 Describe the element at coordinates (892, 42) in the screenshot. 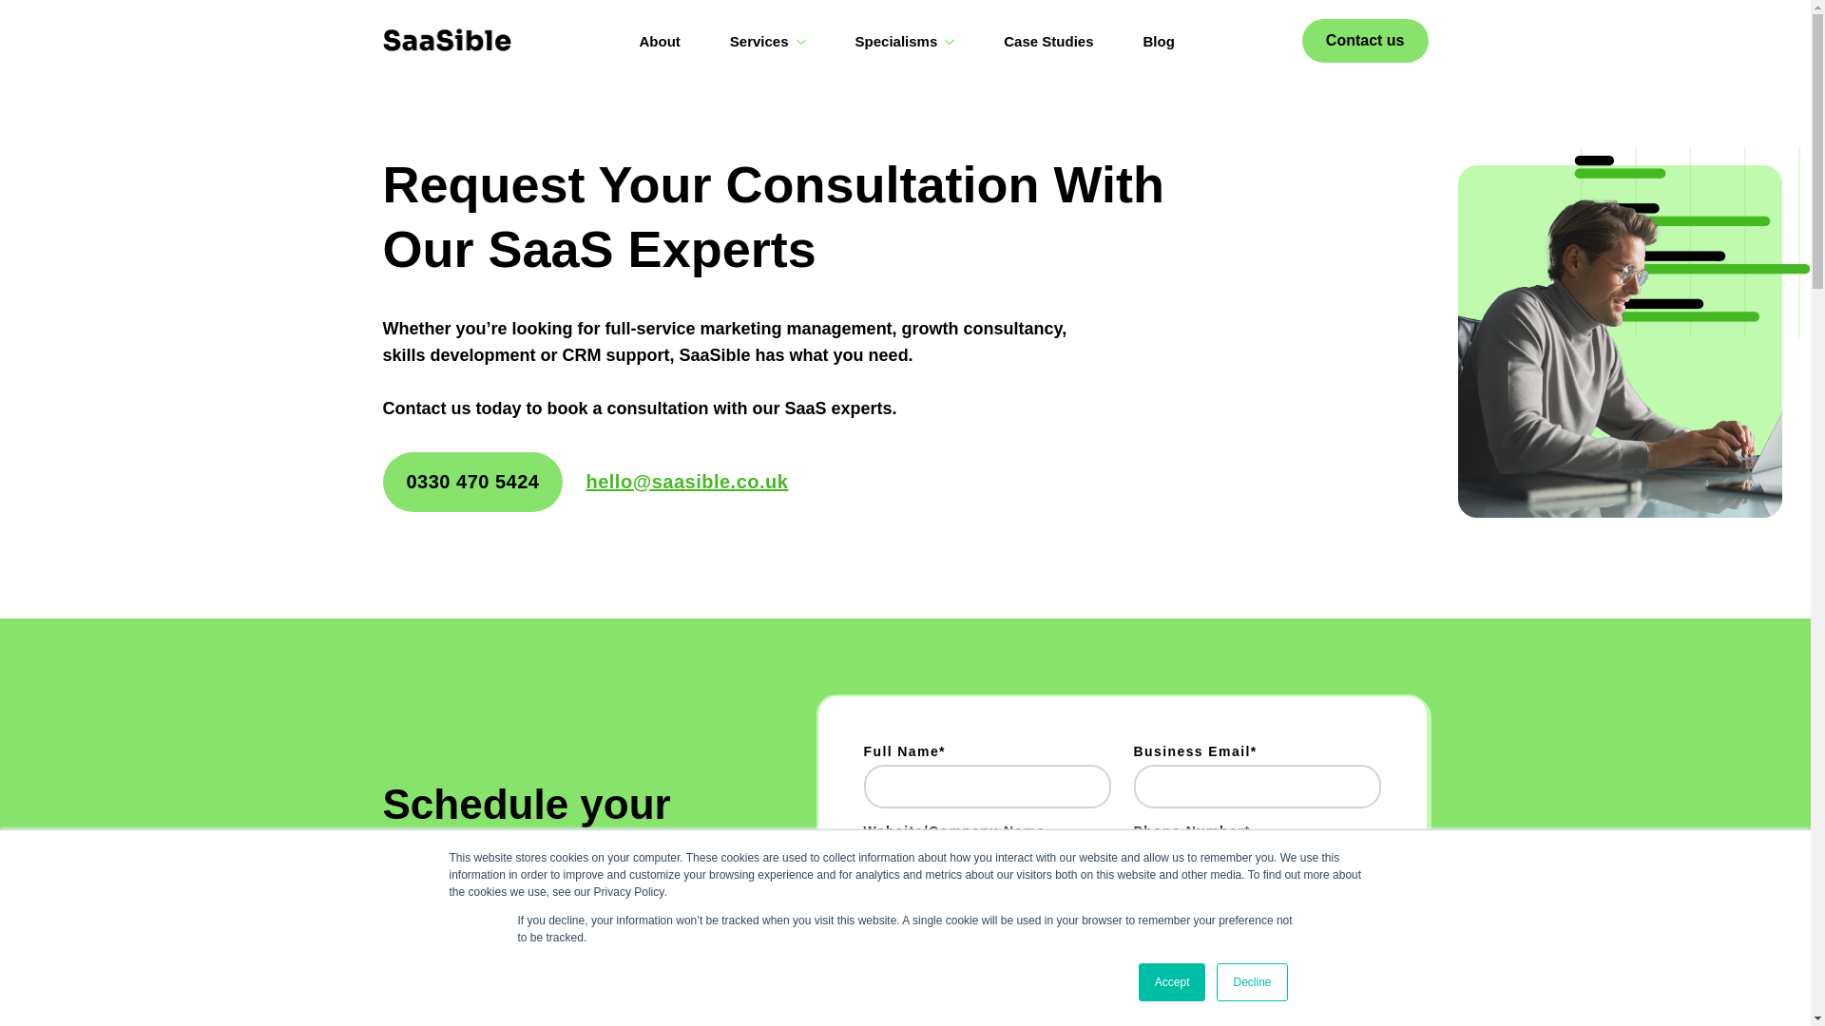

I see `Specialisms` at that location.